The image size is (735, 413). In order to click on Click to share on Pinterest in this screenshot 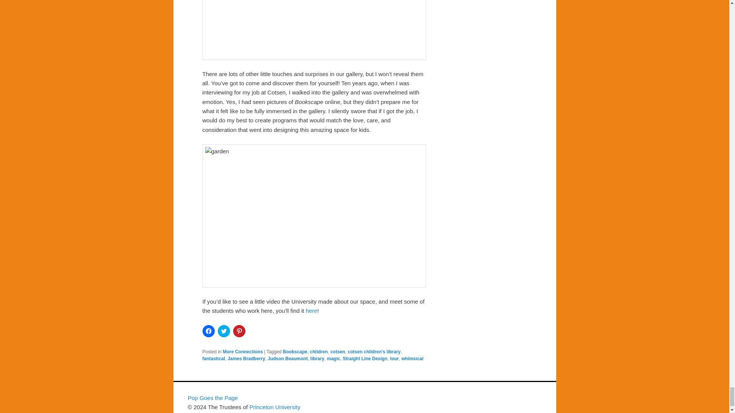, I will do `click(239, 331)`.